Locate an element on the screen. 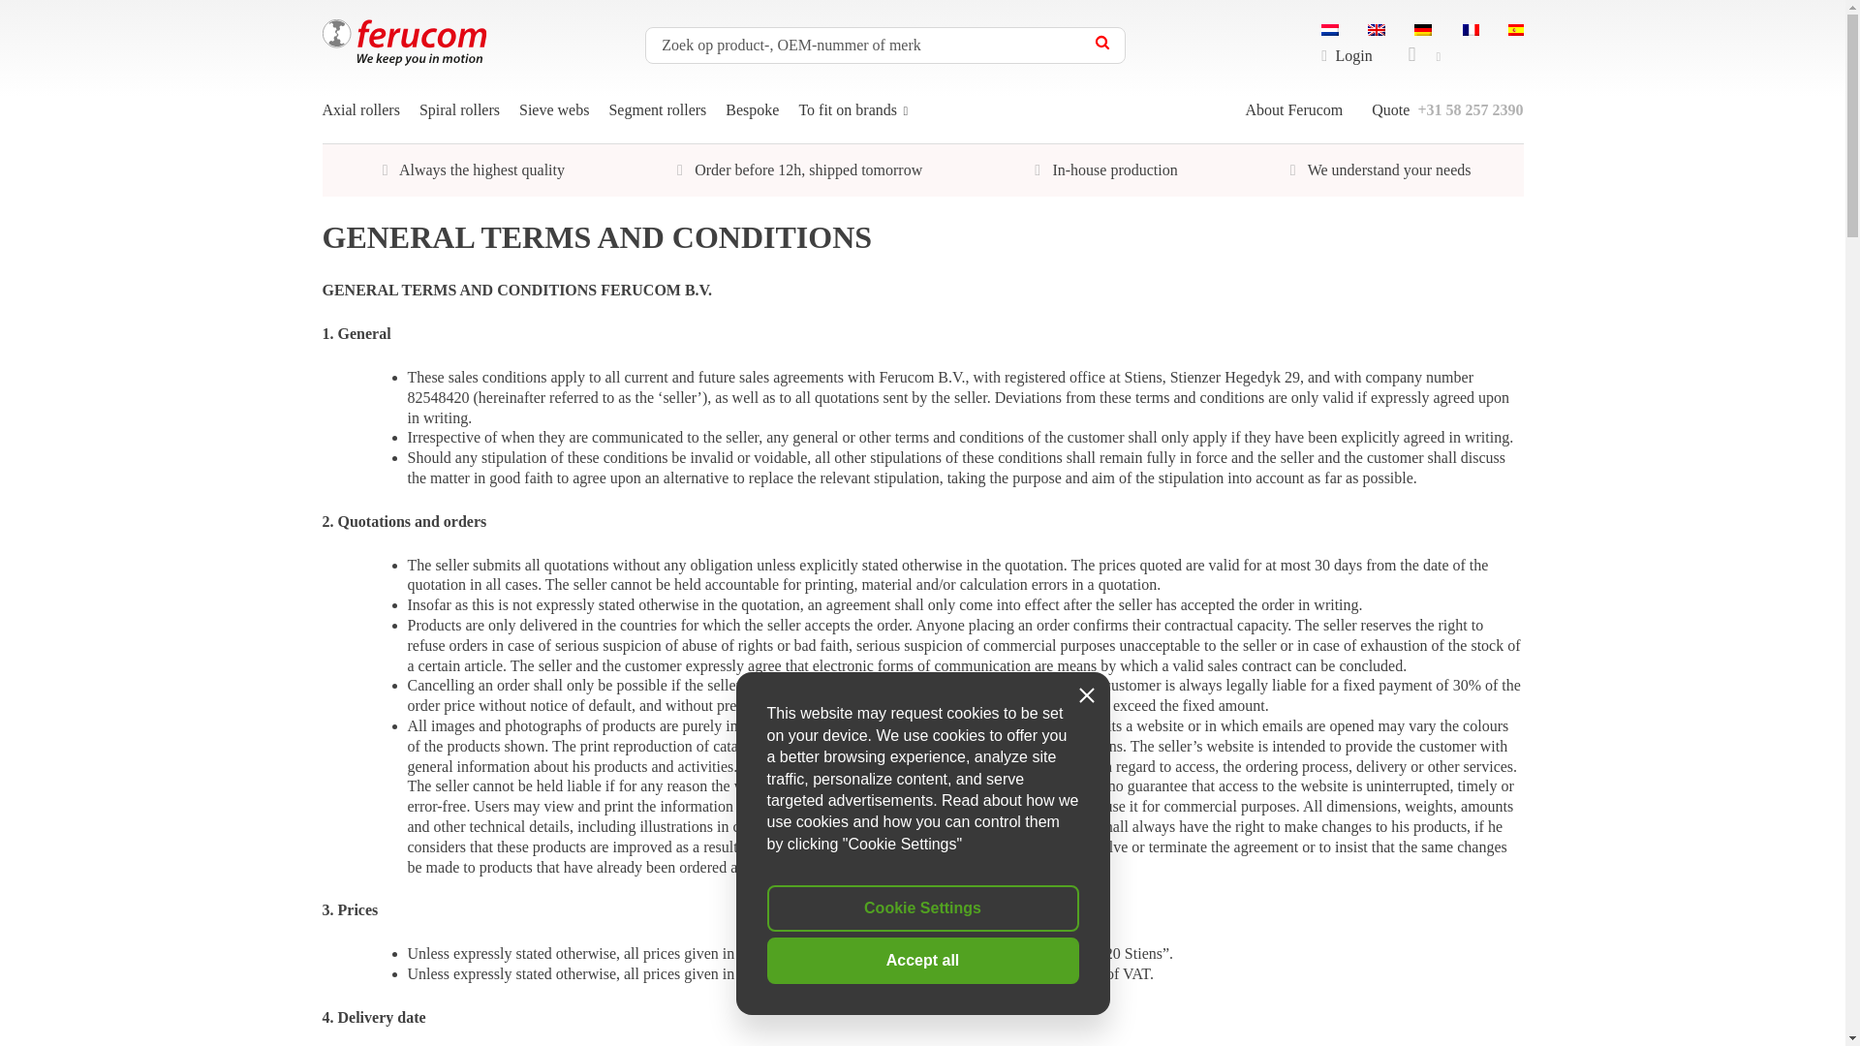 The width and height of the screenshot is (1860, 1046). About Ferucom is located at coordinates (1293, 109).